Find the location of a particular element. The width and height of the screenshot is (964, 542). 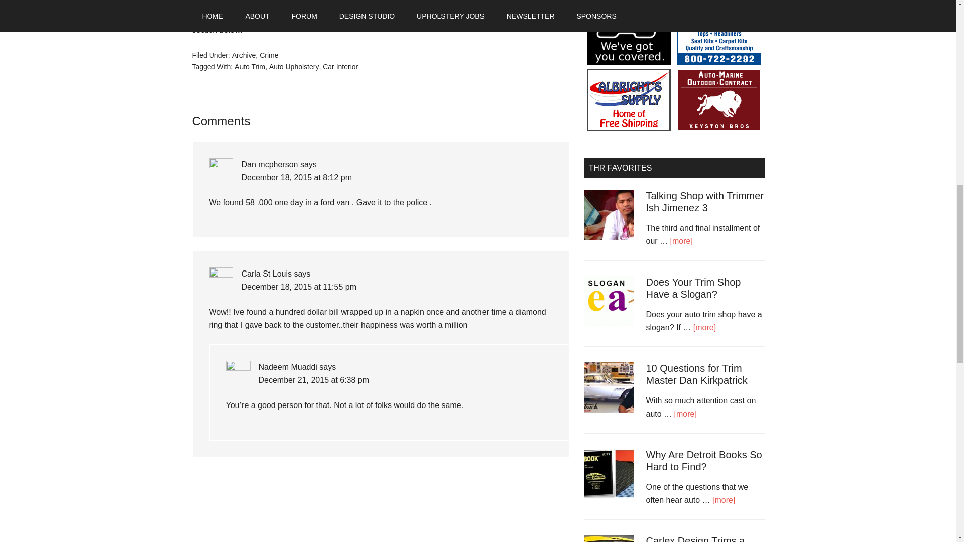

Auto Upholstery is located at coordinates (294, 66).